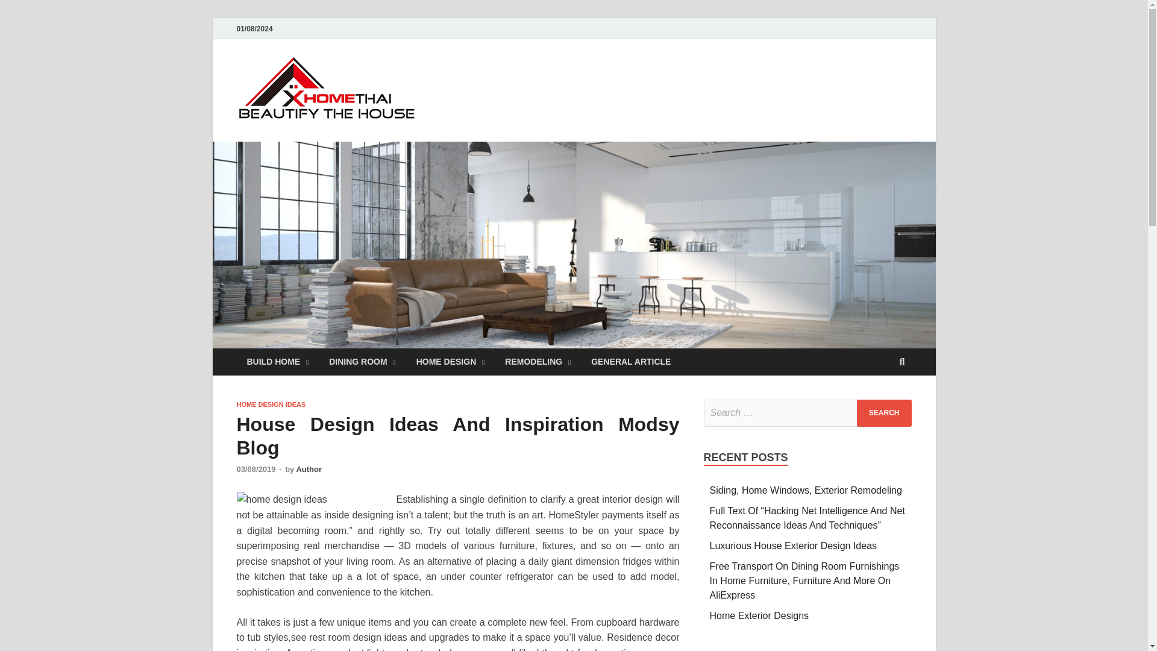 The width and height of the screenshot is (1157, 651). I want to click on GENERAL ARTICLE, so click(630, 362).